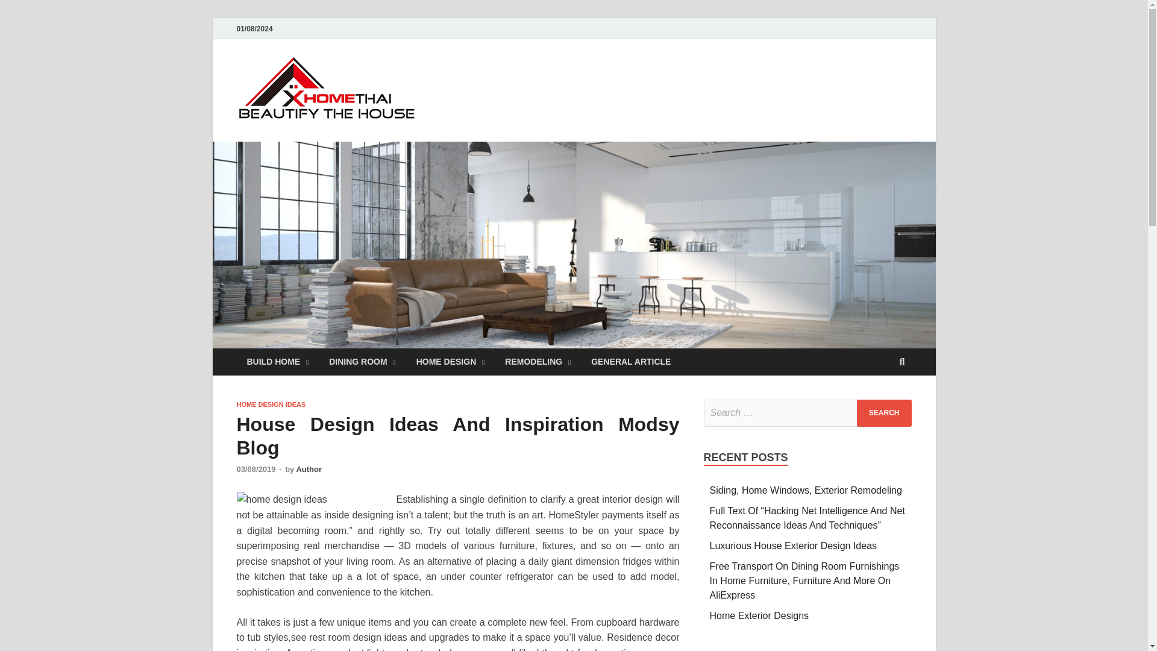 The width and height of the screenshot is (1157, 651). I want to click on GENERAL ARTICLE, so click(630, 362).